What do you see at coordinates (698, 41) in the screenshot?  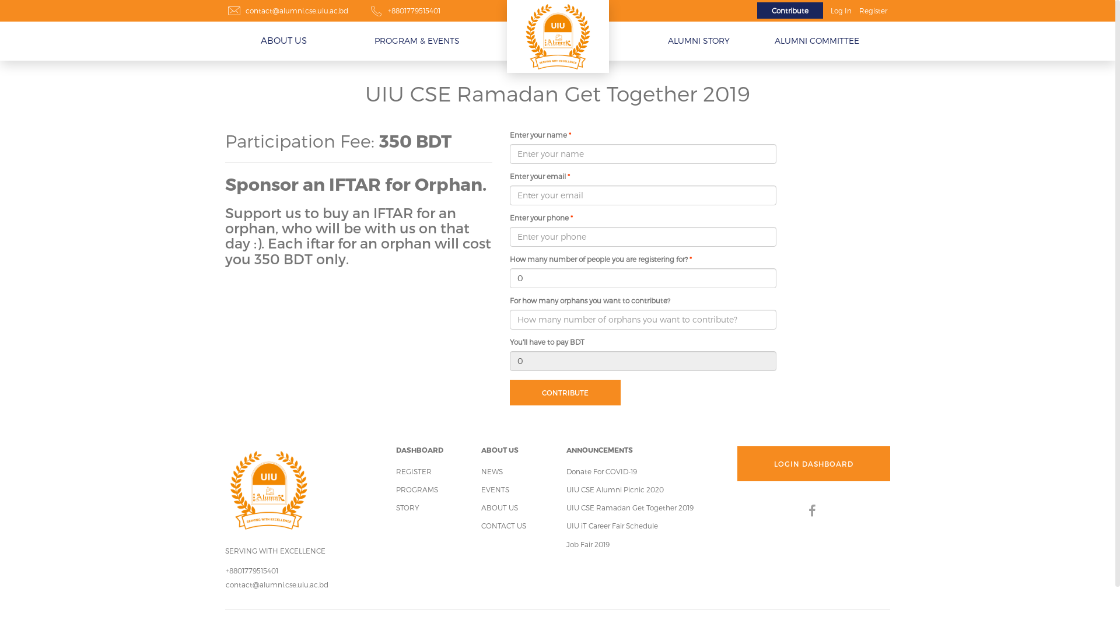 I see `ALUMNI STORY` at bounding box center [698, 41].